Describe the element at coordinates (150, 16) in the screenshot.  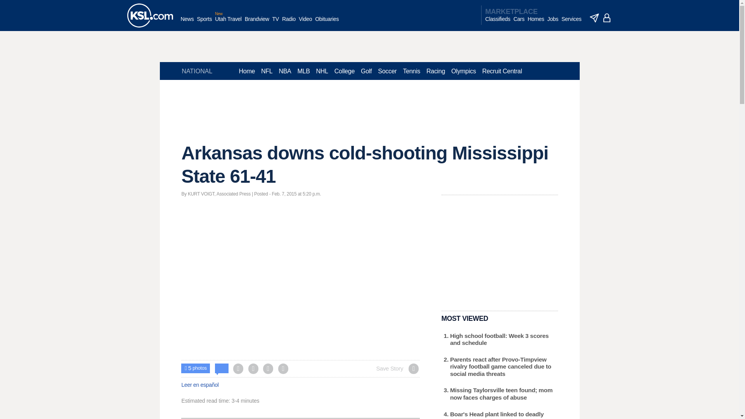
I see `KSL homepage` at that location.